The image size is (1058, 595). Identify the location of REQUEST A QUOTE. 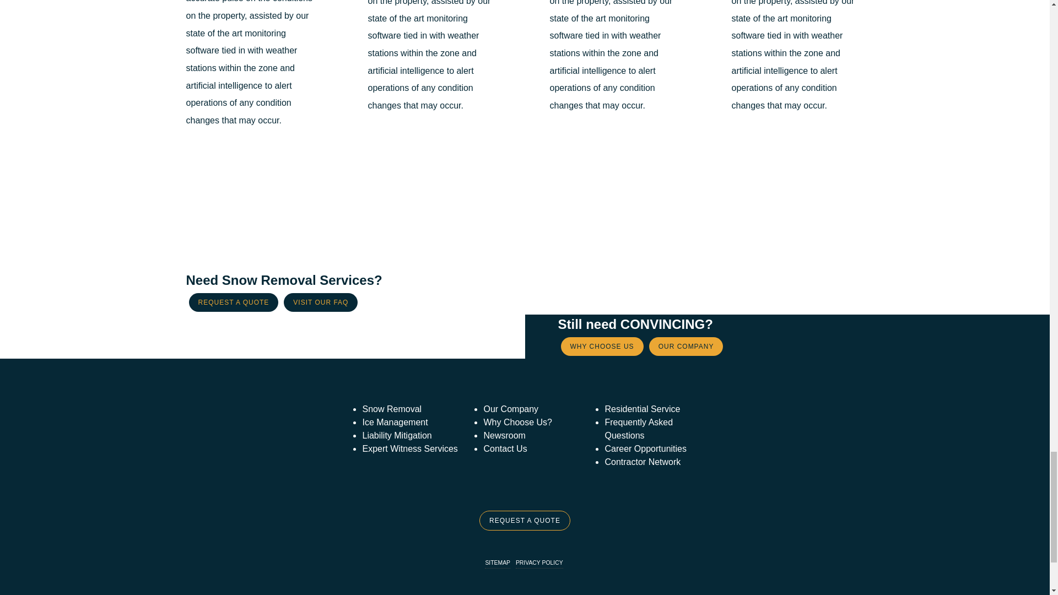
(233, 302).